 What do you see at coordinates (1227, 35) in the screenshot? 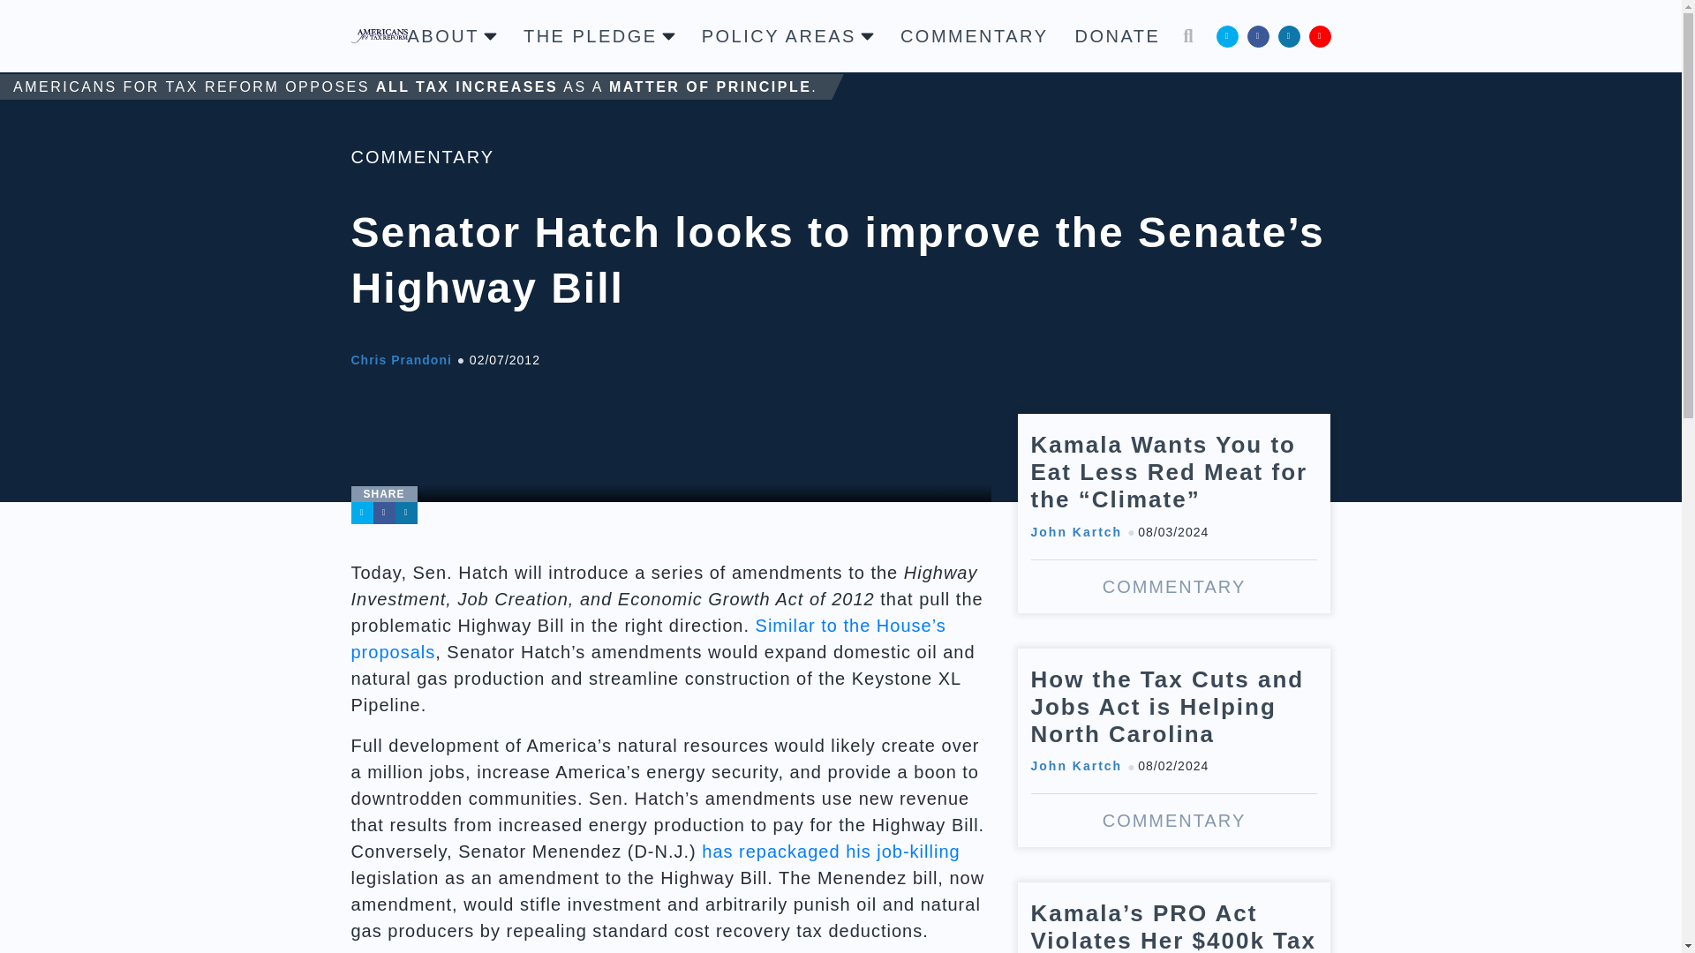
I see `Twitter` at bounding box center [1227, 35].